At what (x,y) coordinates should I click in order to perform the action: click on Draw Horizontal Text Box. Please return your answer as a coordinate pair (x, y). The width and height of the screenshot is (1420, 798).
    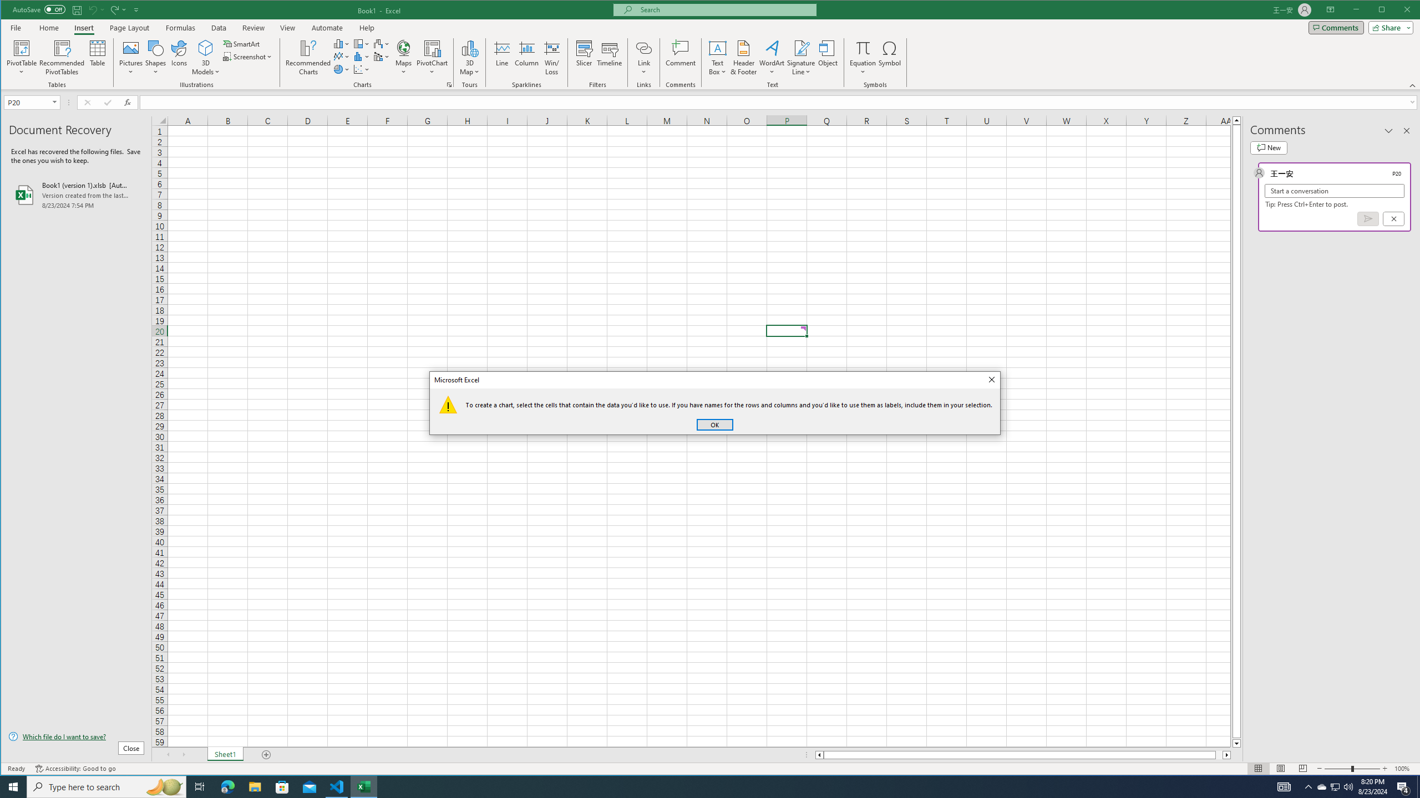
    Looking at the image, I should click on (718, 48).